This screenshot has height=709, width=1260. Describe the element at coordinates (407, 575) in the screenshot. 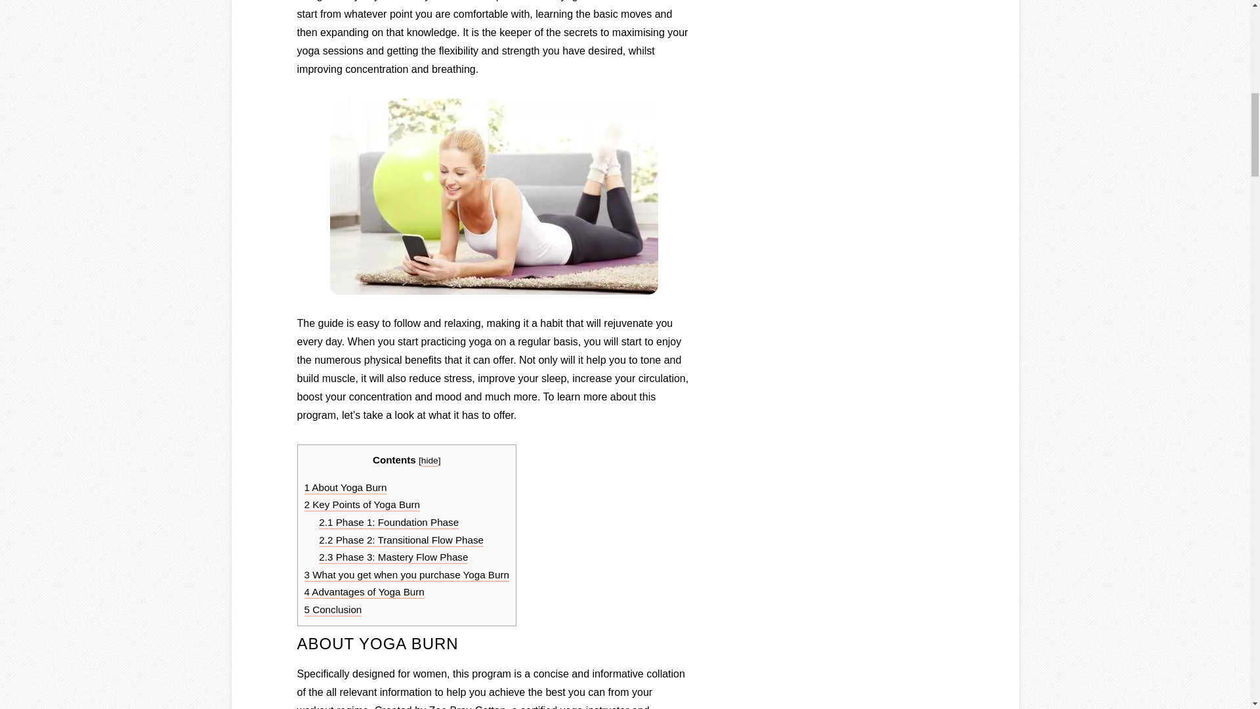

I see `3 What you get when you purchase Yoga Burn` at that location.